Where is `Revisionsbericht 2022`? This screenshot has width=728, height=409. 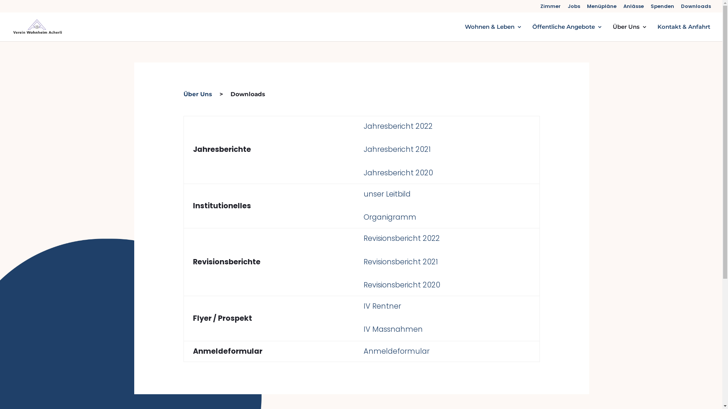 Revisionsbericht 2022 is located at coordinates (402, 239).